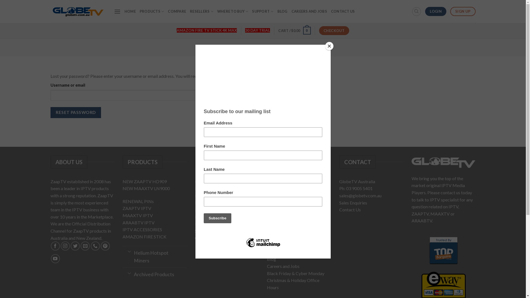 Image resolution: width=530 pixels, height=298 pixels. Describe the element at coordinates (145, 237) in the screenshot. I see `AMAZON FIRE STICK` at that location.